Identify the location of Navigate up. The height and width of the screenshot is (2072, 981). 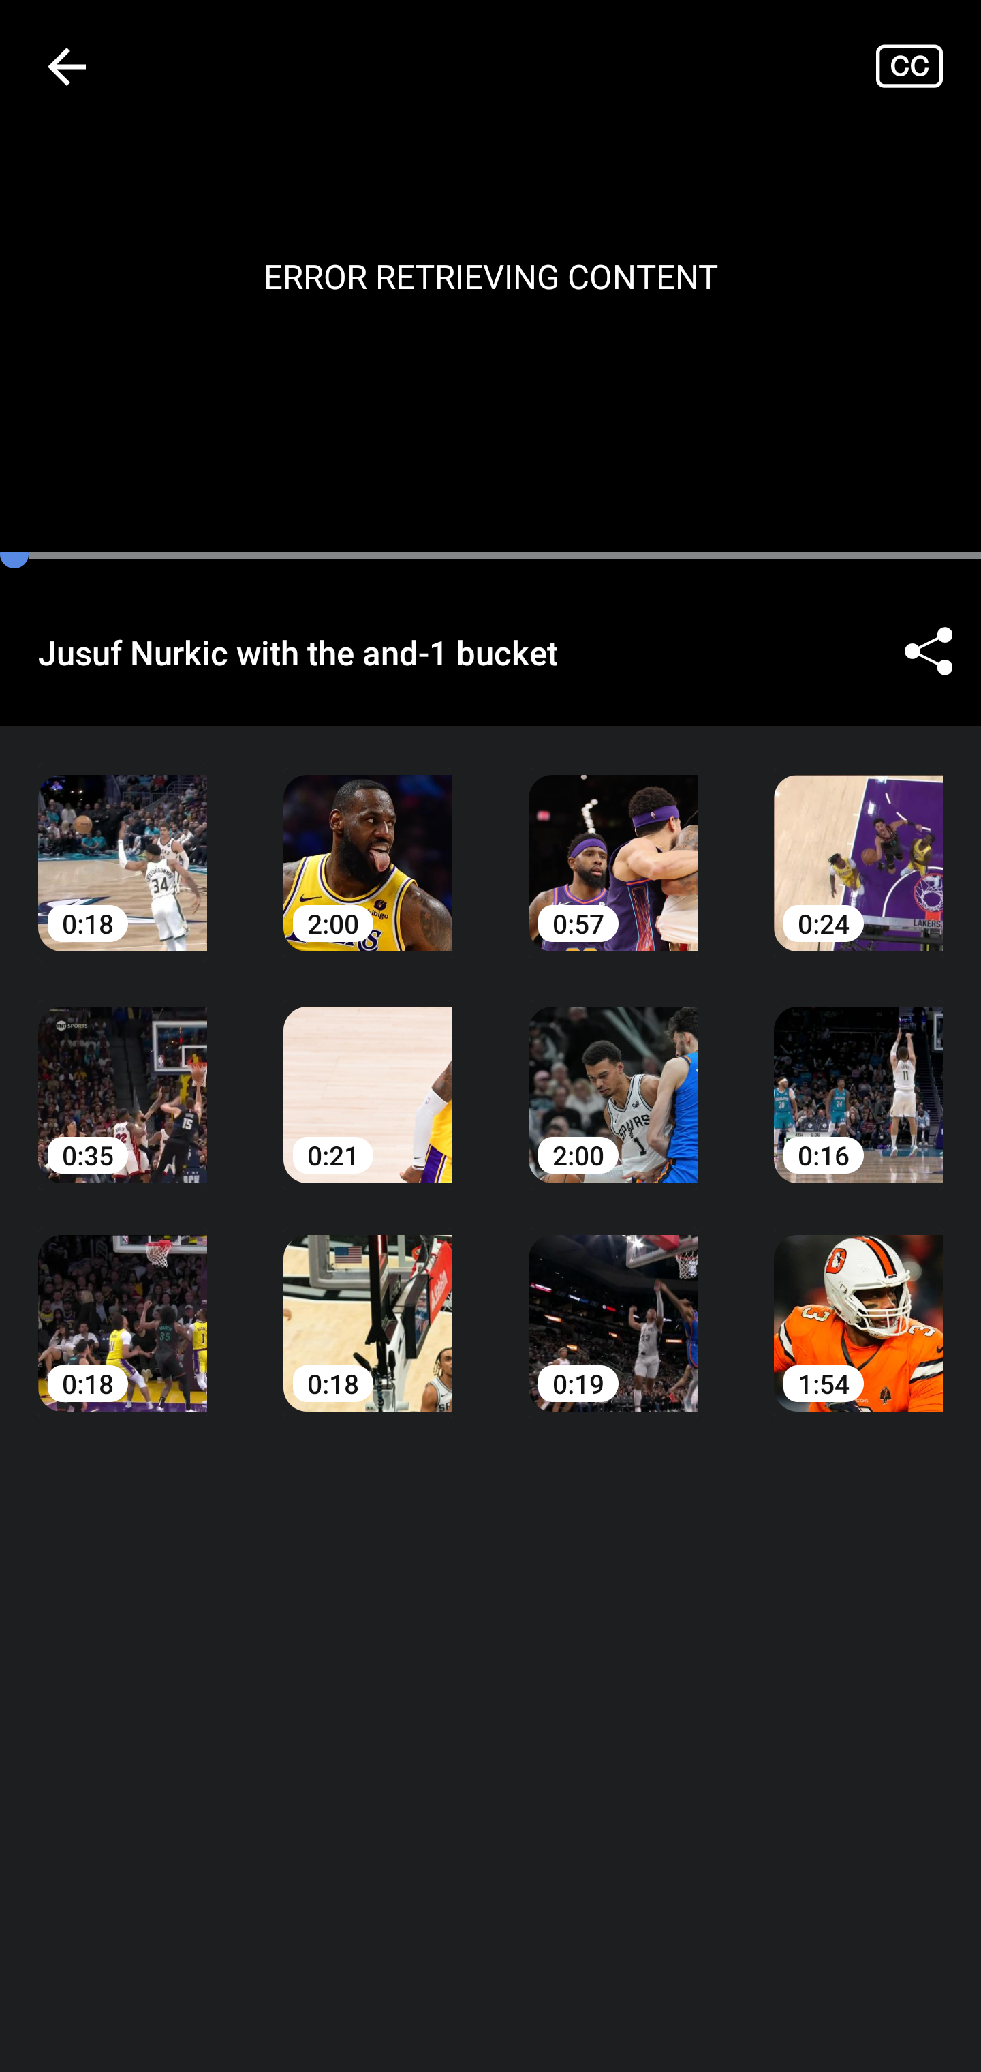
(67, 66).